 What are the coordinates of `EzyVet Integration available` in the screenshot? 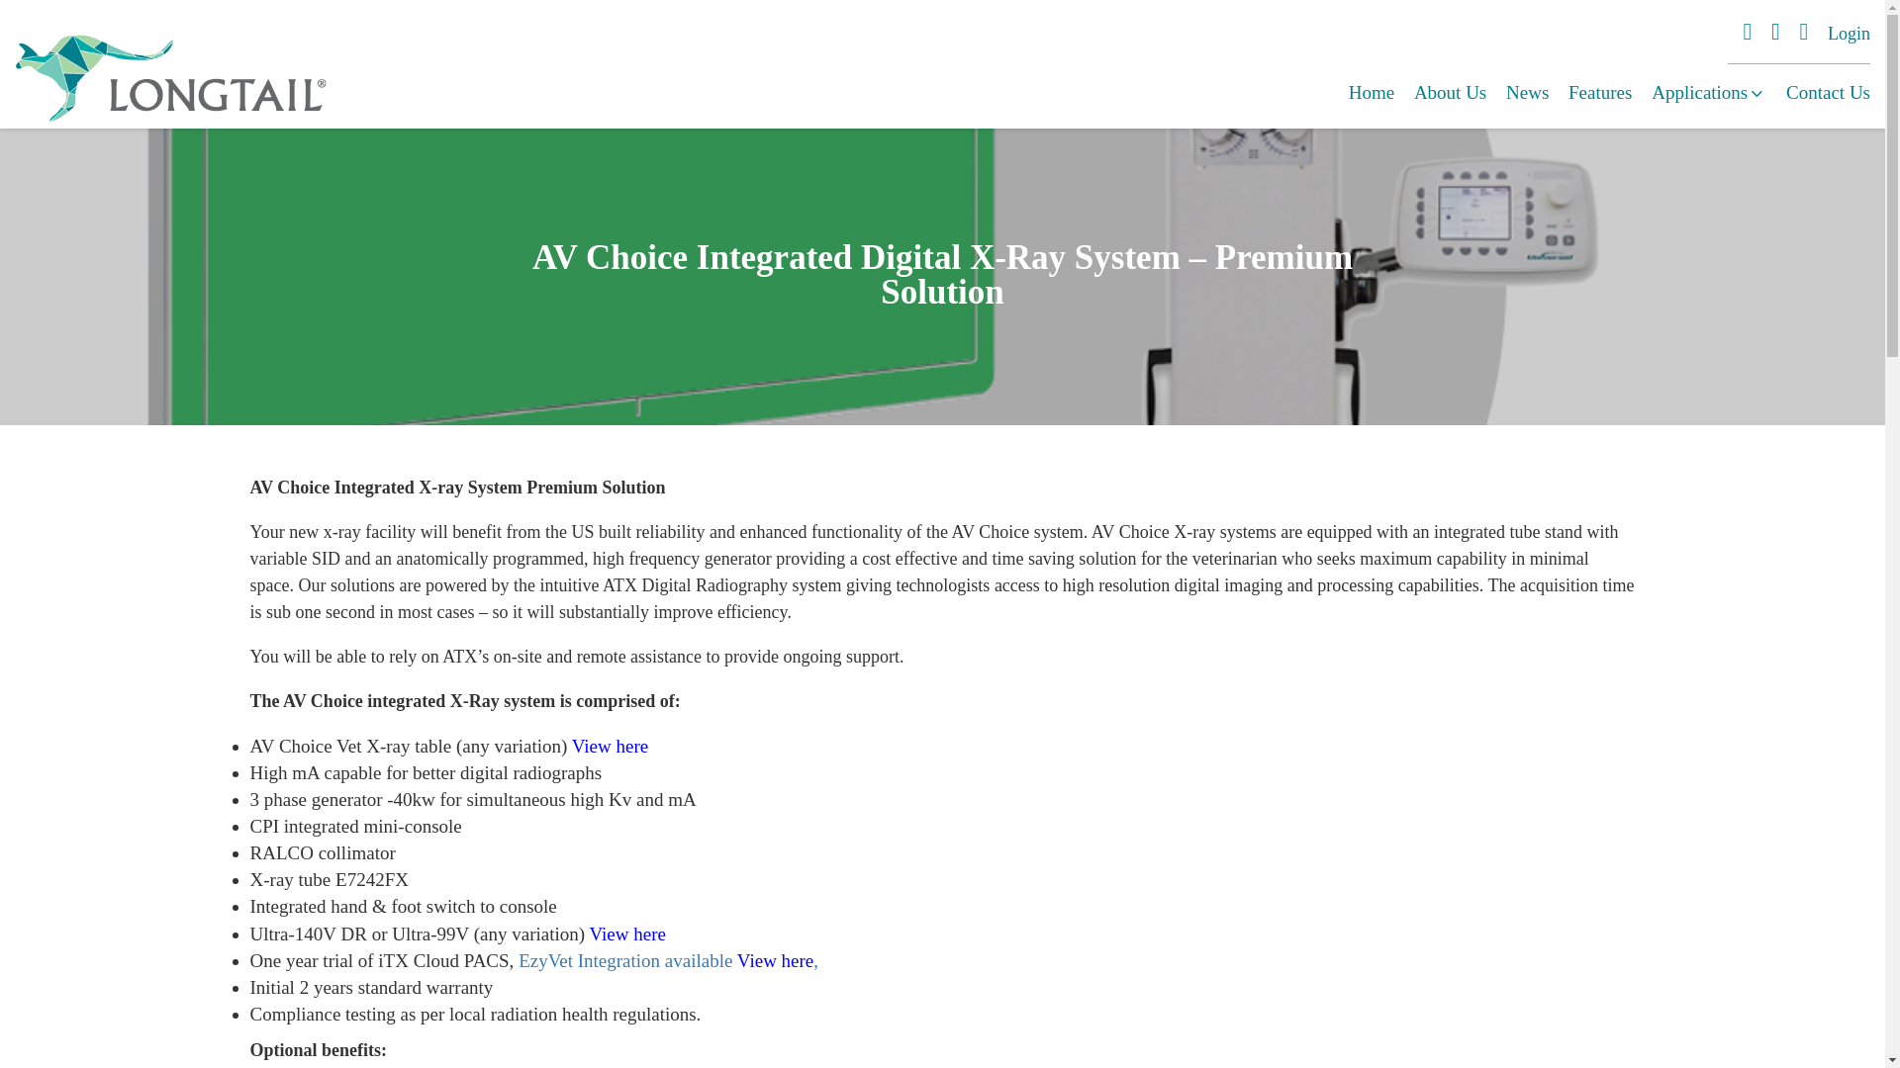 It's located at (625, 960).